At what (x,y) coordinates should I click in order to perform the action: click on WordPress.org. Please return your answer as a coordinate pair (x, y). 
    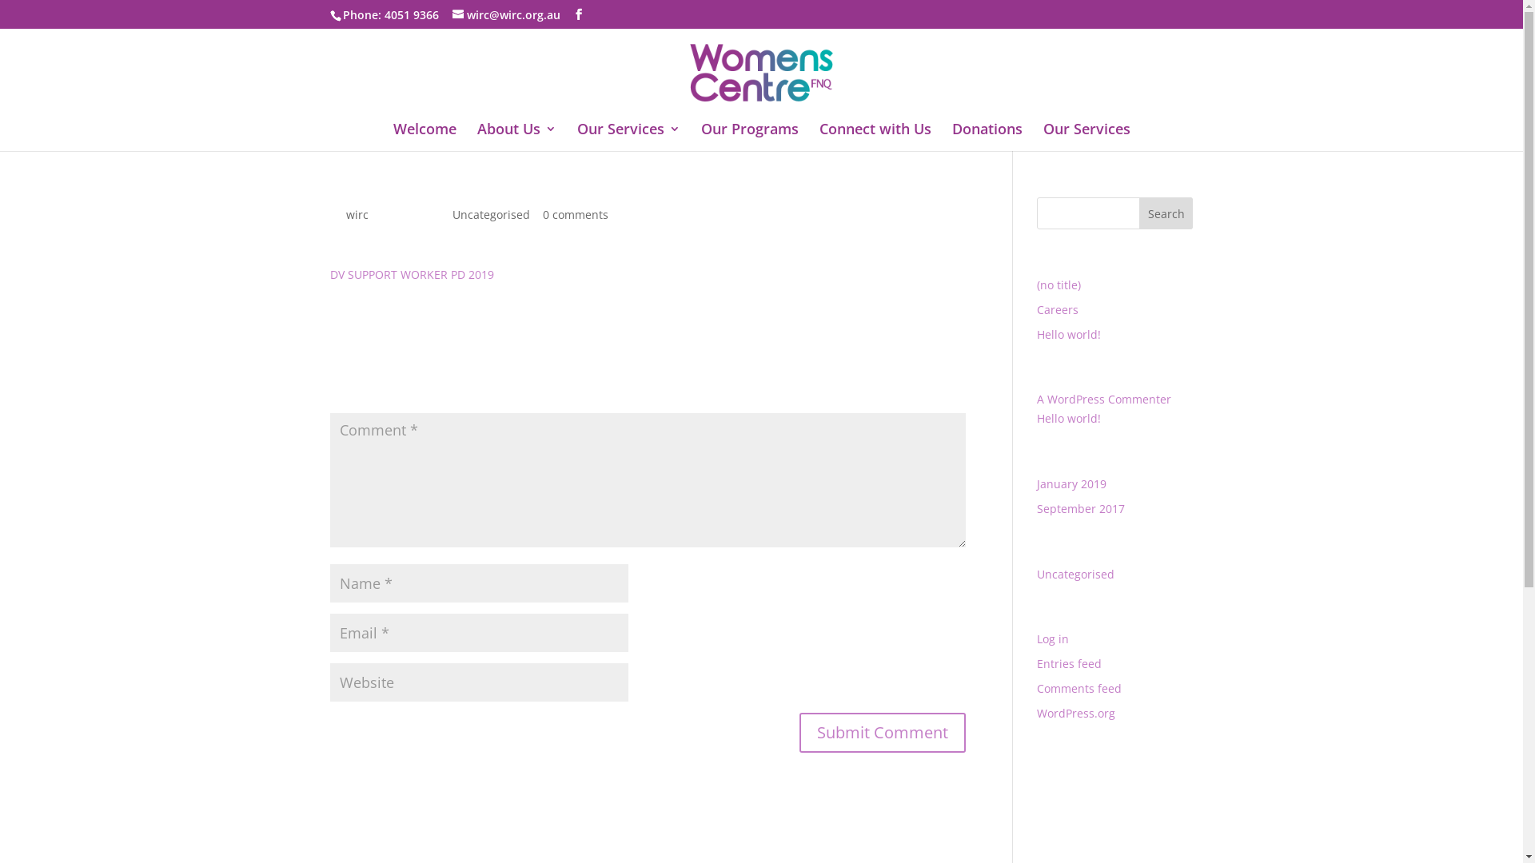
    Looking at the image, I should click on (1076, 713).